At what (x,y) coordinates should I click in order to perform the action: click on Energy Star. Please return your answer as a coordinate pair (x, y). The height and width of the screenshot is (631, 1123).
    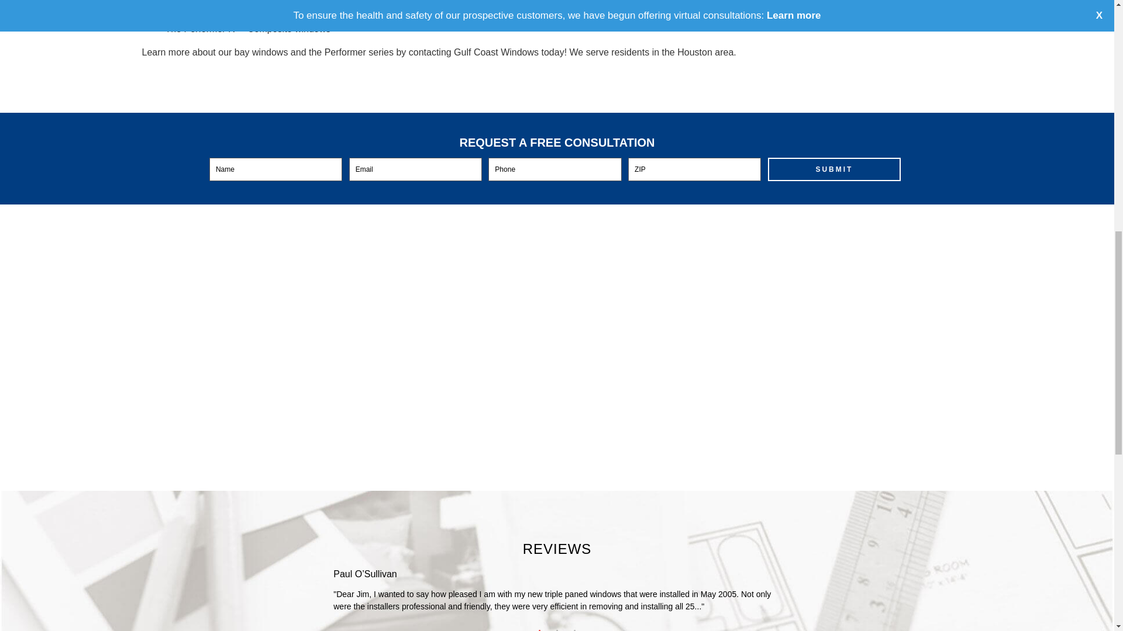
    Looking at the image, I should click on (411, 298).